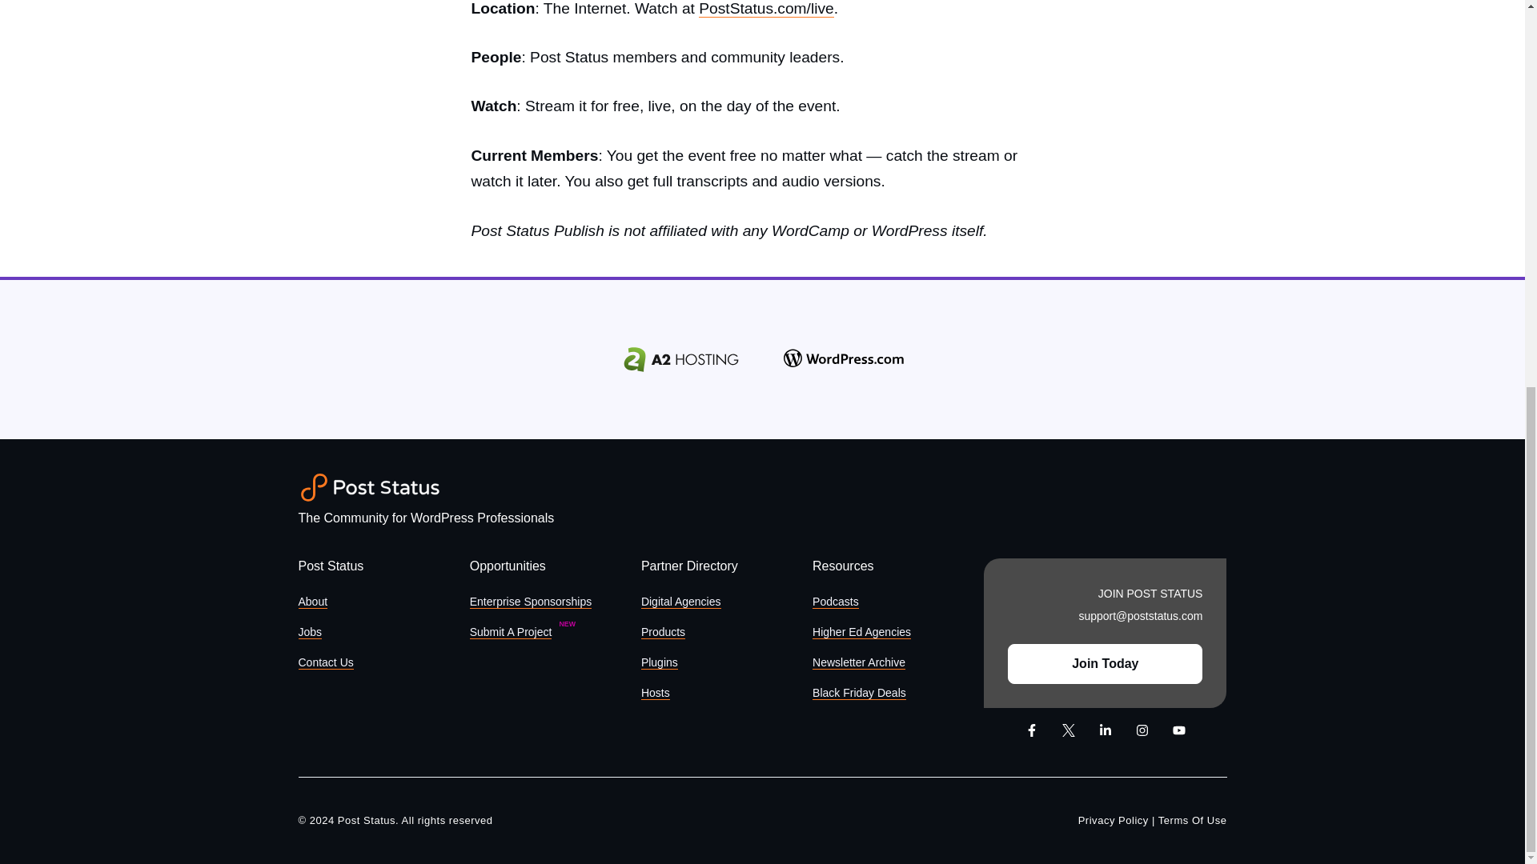 The height and width of the screenshot is (864, 1537). Describe the element at coordinates (858, 662) in the screenshot. I see `Newsletter Archive` at that location.